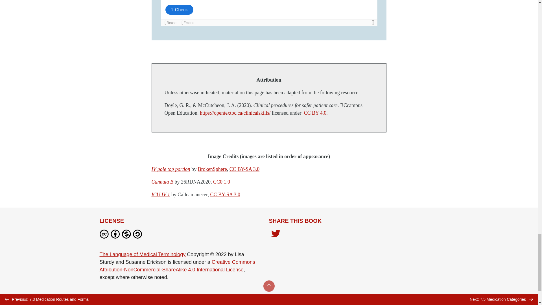  What do you see at coordinates (160, 194) in the screenshot?
I see `ICU IV 1` at bounding box center [160, 194].